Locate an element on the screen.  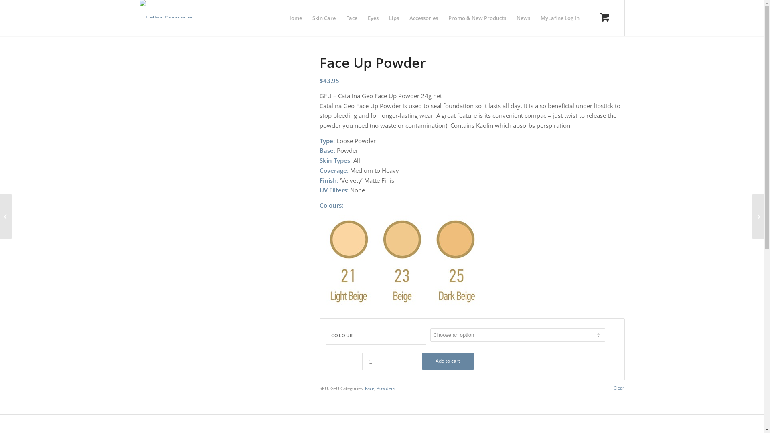
Face is located at coordinates (352, 18).